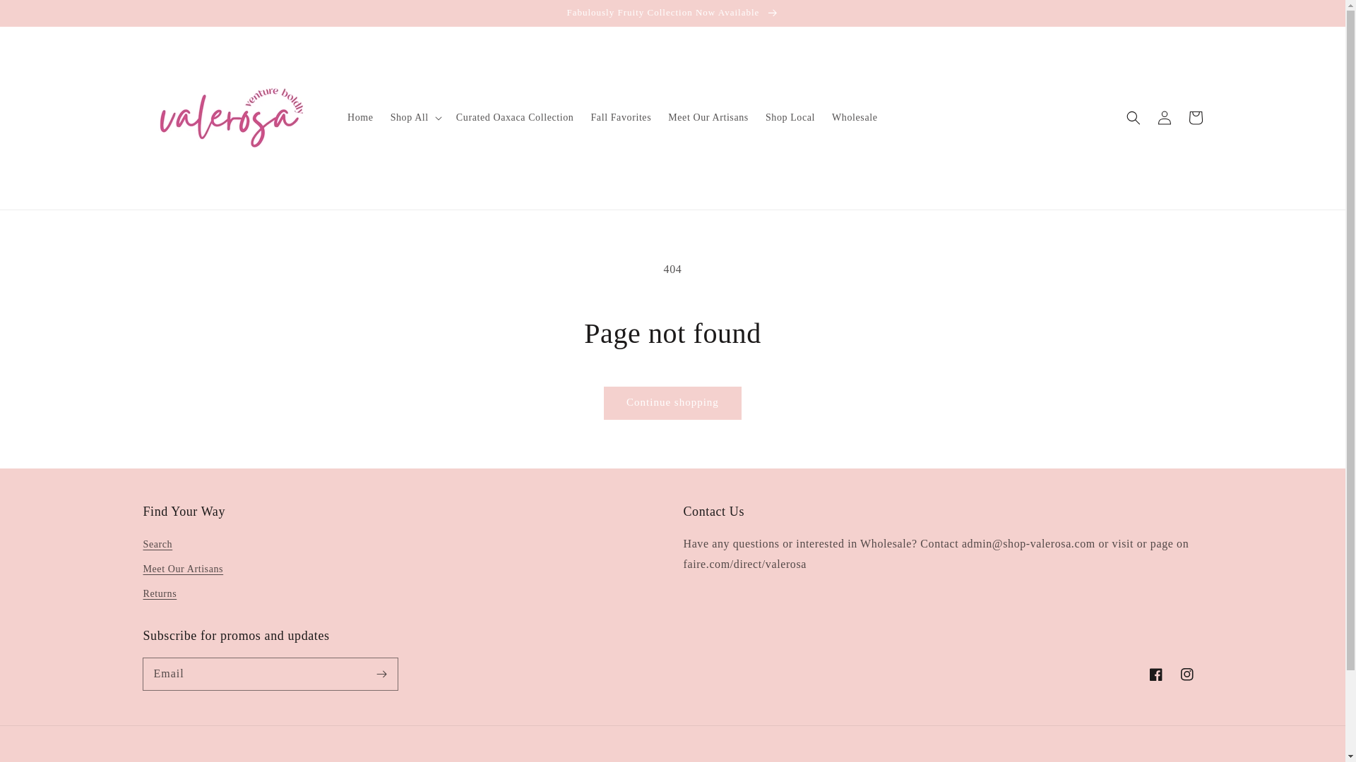 This screenshot has width=1356, height=762. What do you see at coordinates (360, 117) in the screenshot?
I see `Home` at bounding box center [360, 117].